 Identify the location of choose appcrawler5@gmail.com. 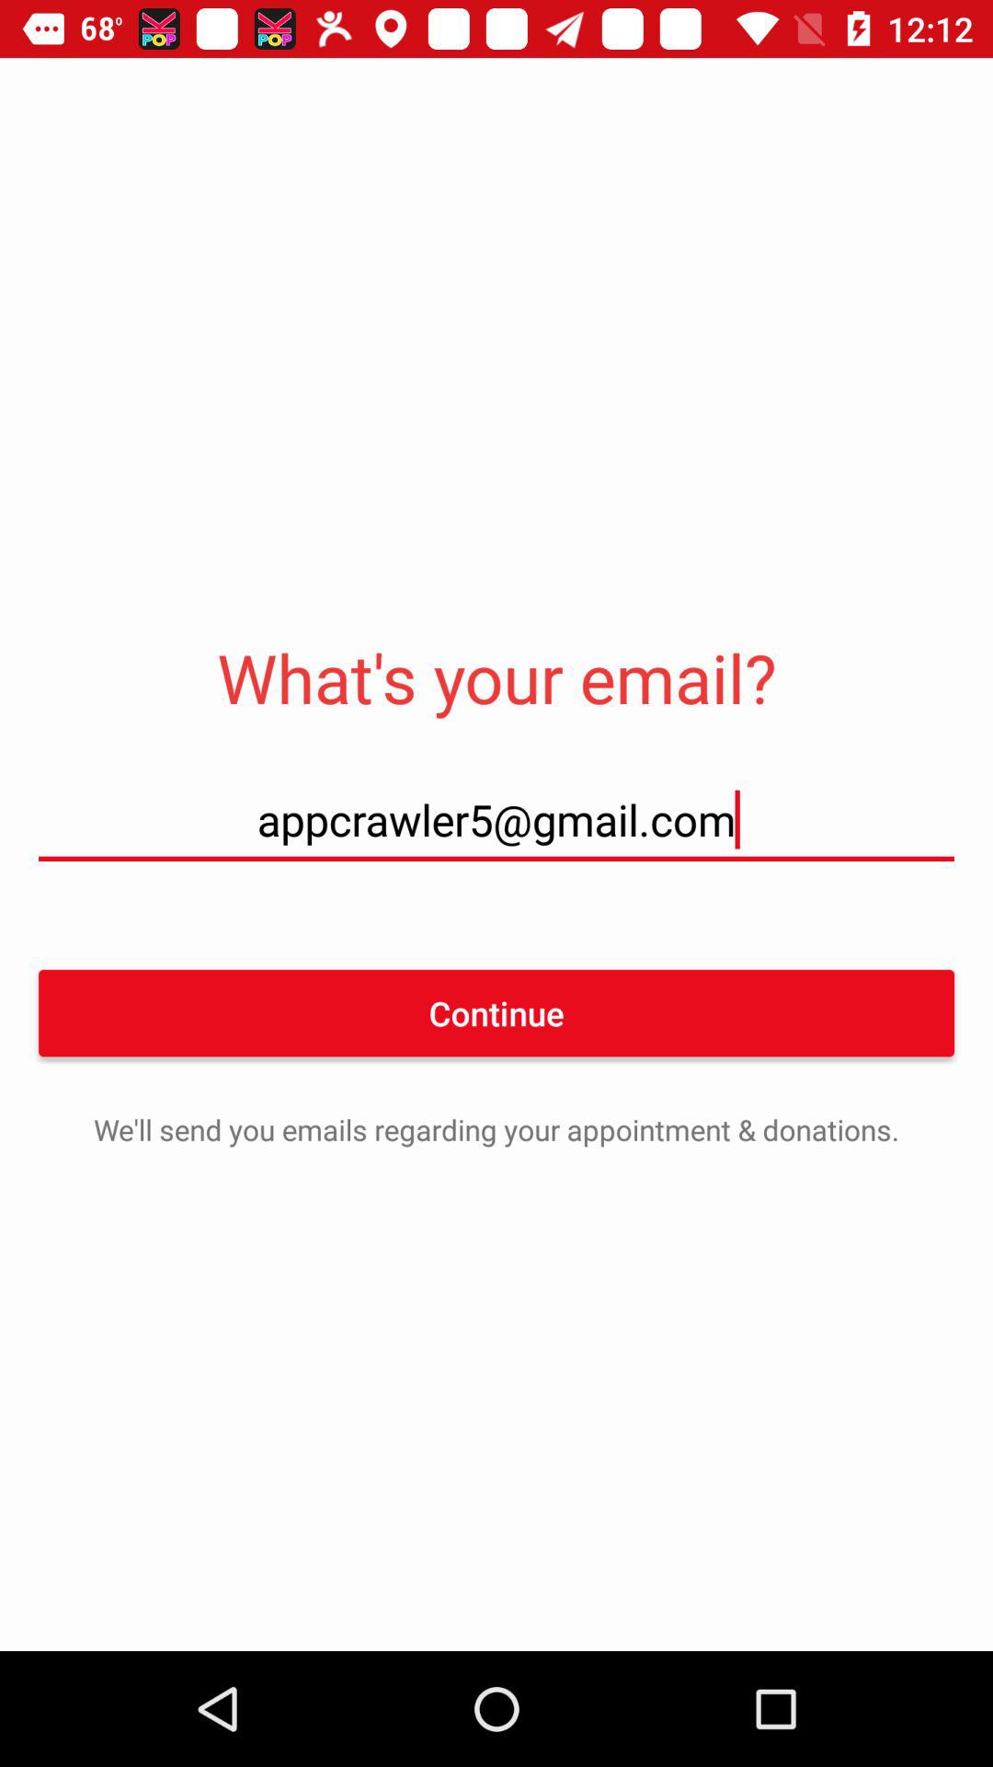
(496, 819).